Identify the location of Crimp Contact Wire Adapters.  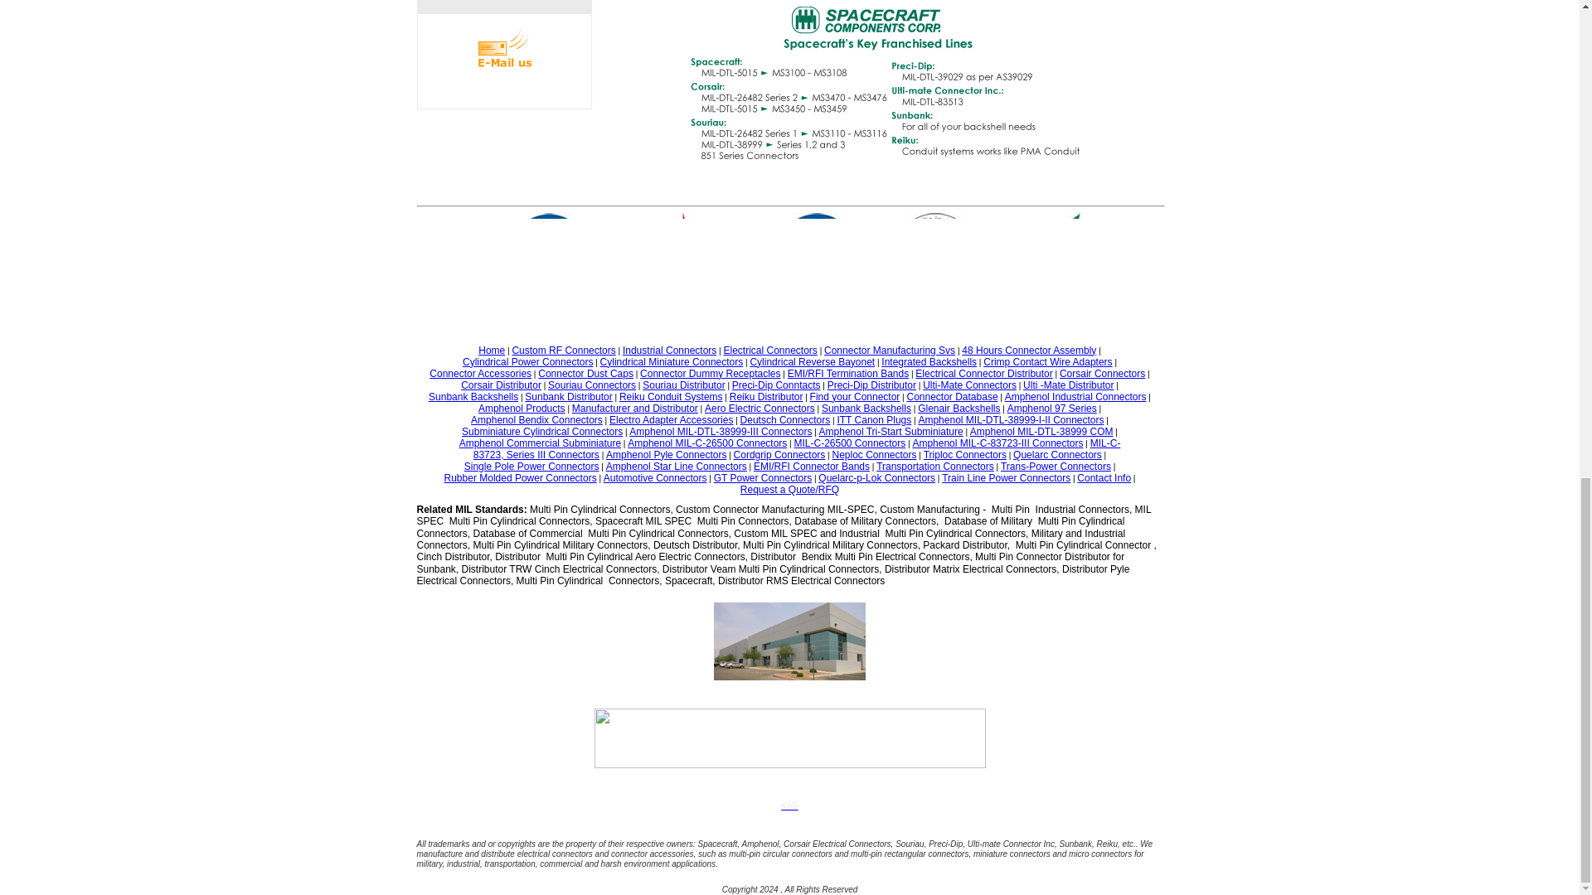
(1047, 361).